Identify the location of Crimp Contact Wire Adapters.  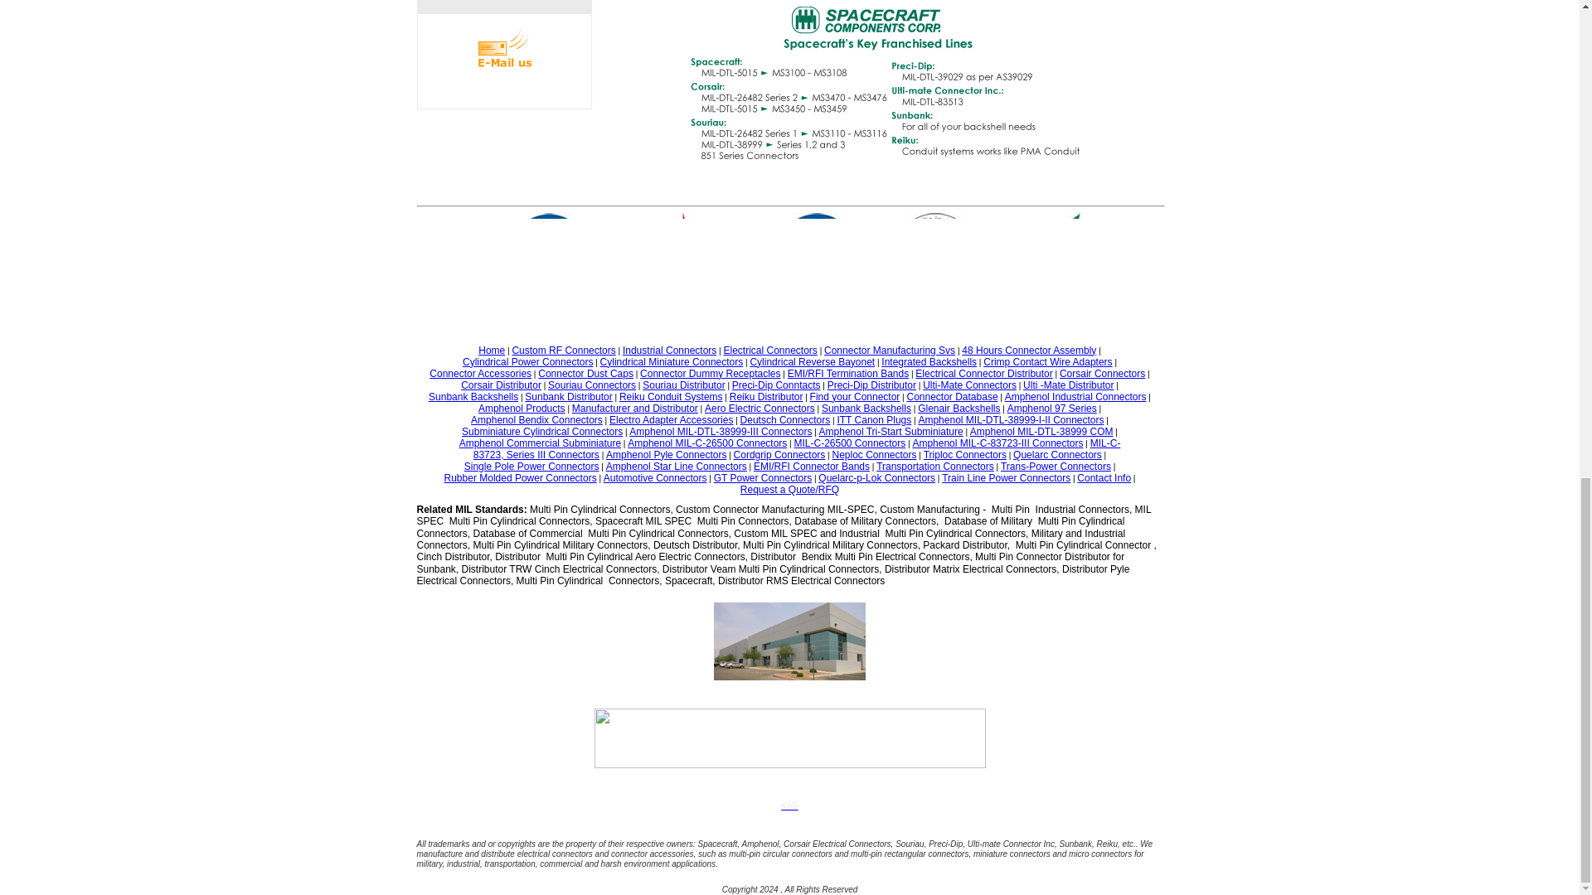
(1047, 361).